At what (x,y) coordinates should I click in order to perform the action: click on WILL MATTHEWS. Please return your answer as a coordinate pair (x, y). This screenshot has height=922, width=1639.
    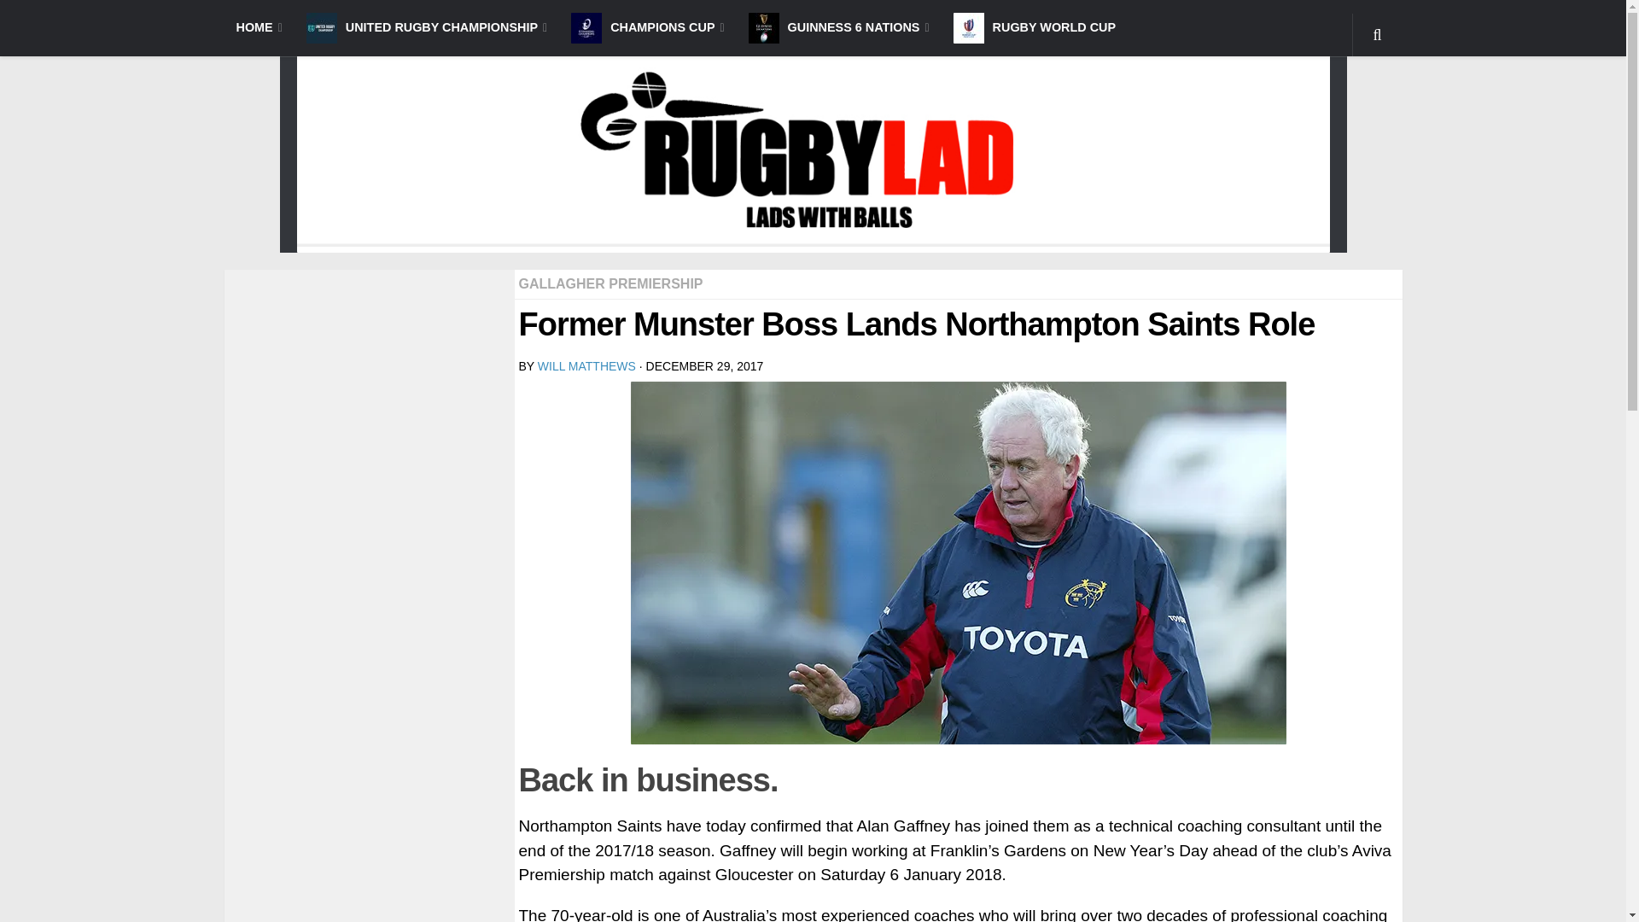
    Looking at the image, I should click on (586, 366).